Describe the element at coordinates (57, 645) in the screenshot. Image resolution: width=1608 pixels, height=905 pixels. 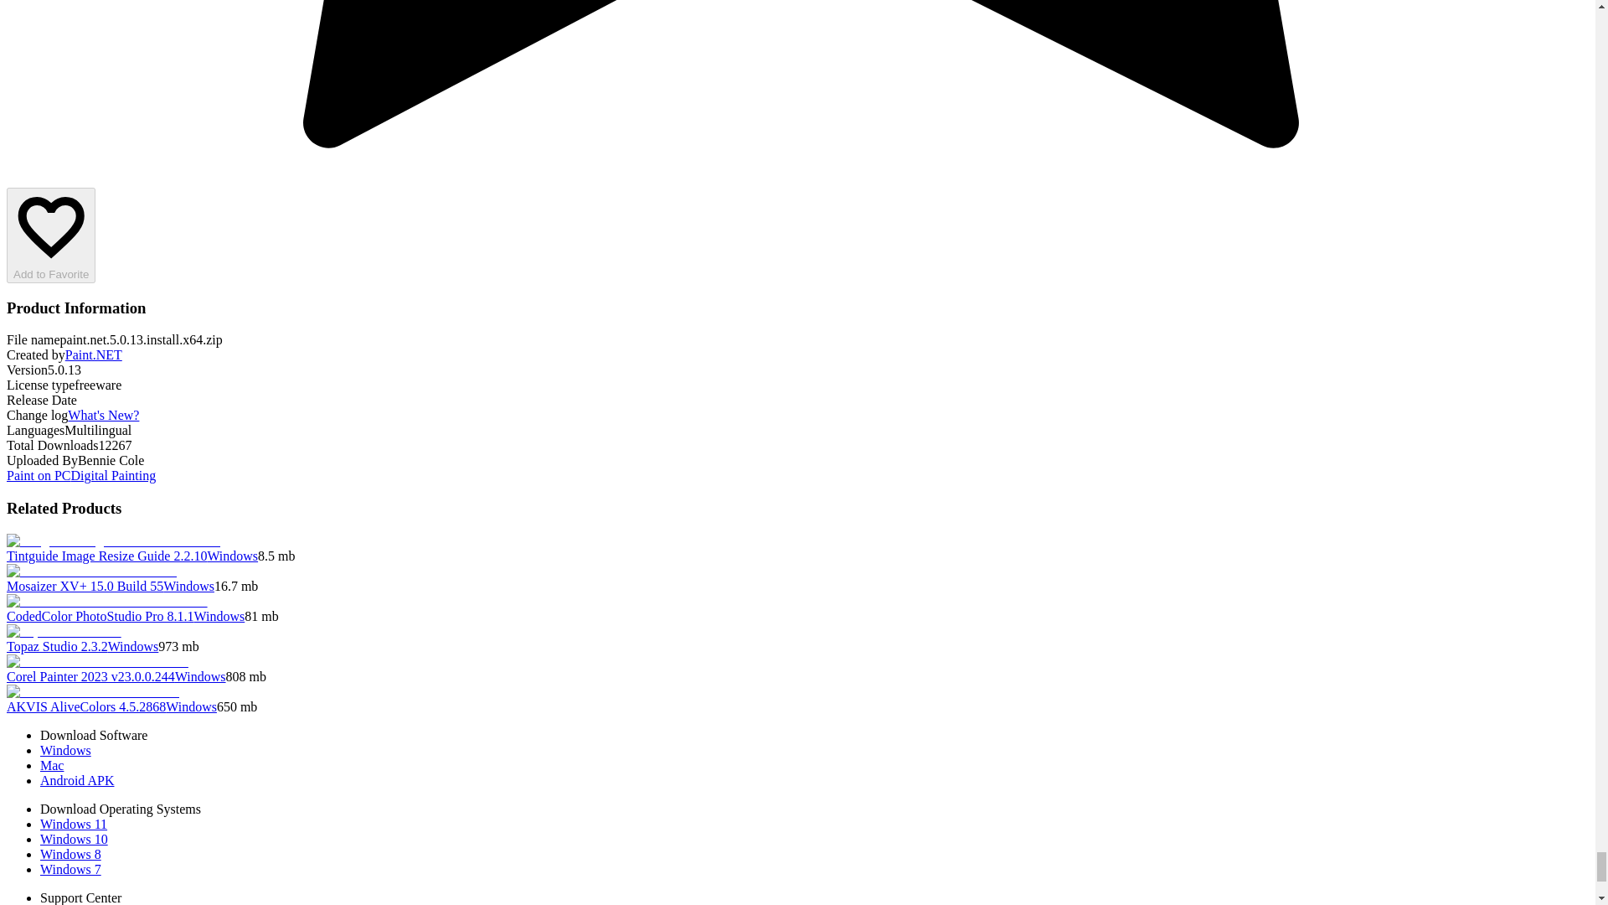
I see `Topaz Studio 2.3.2` at that location.